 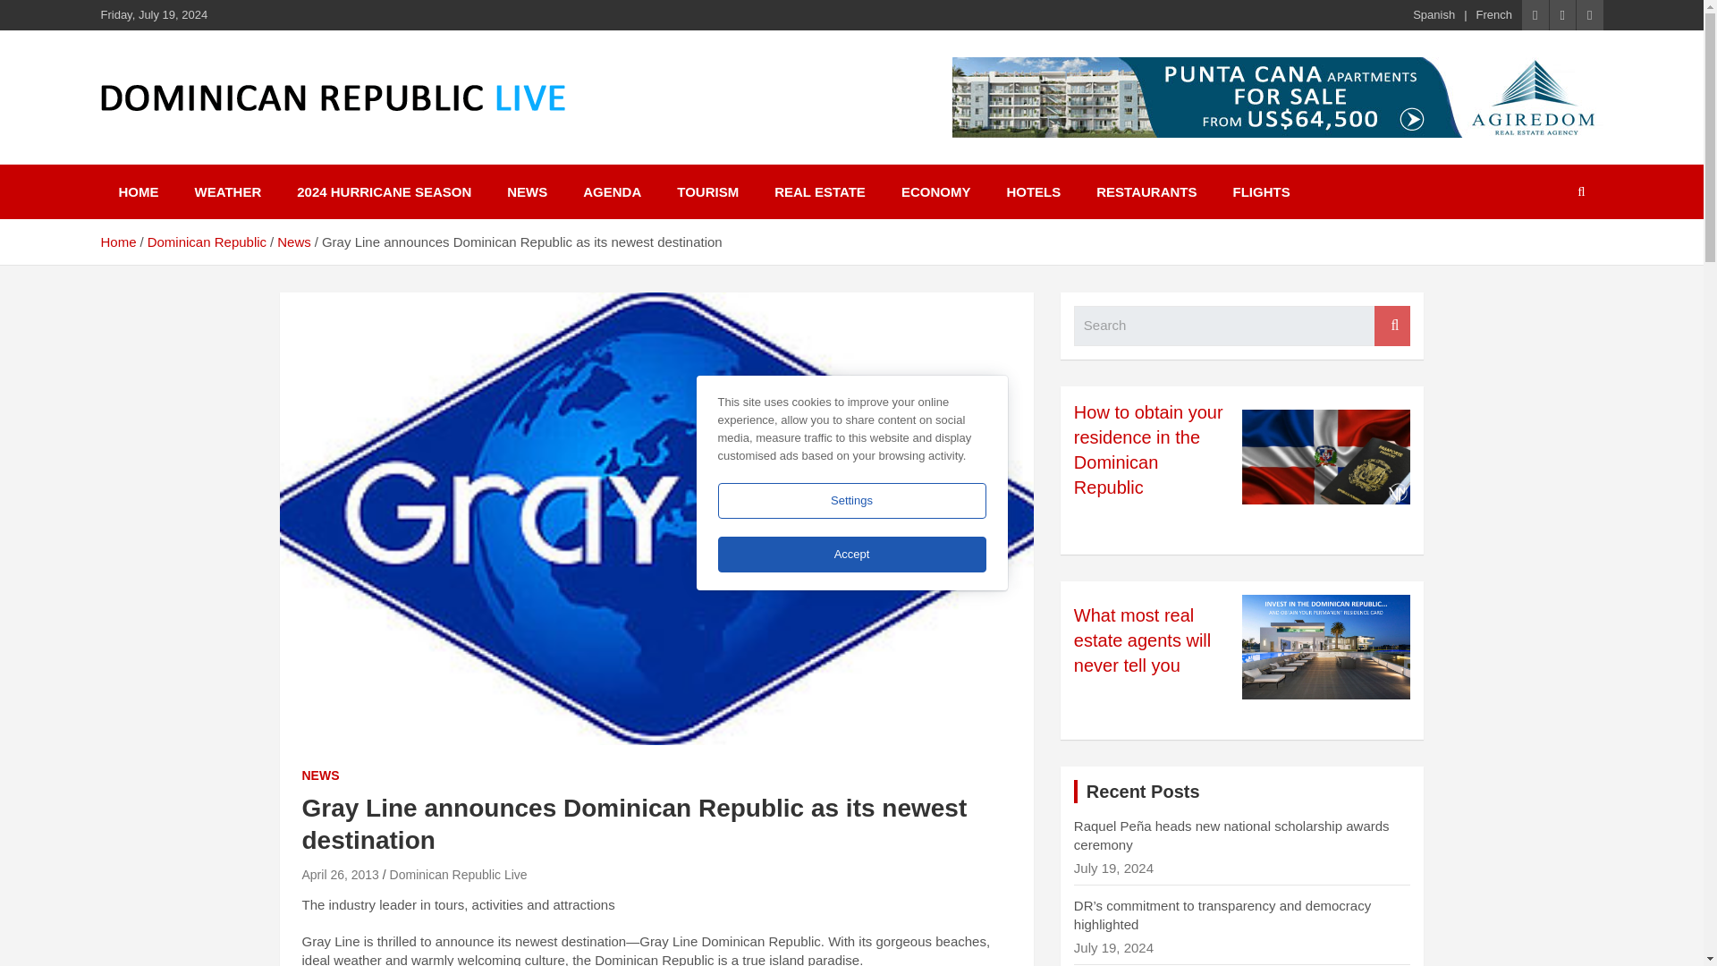 What do you see at coordinates (820, 191) in the screenshot?
I see `REAL ESTATE` at bounding box center [820, 191].